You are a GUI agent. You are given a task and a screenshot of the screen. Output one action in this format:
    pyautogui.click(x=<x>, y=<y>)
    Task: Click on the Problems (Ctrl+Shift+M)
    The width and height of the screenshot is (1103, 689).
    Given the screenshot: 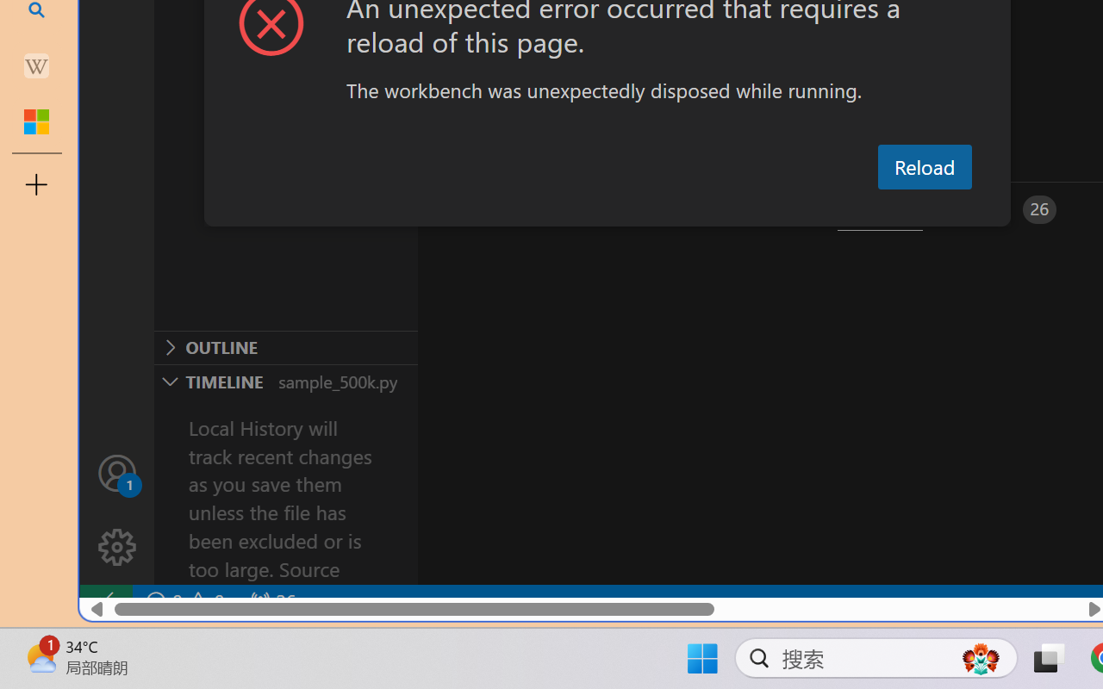 What is the action you would take?
    pyautogui.click(x=489, y=209)
    